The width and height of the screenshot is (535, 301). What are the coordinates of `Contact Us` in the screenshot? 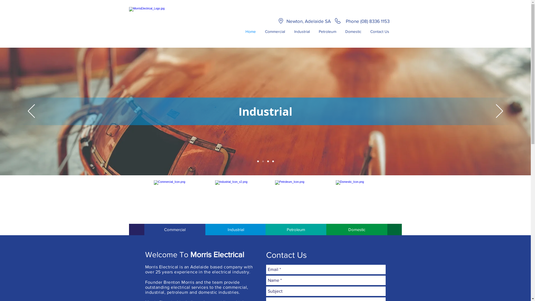 It's located at (380, 31).